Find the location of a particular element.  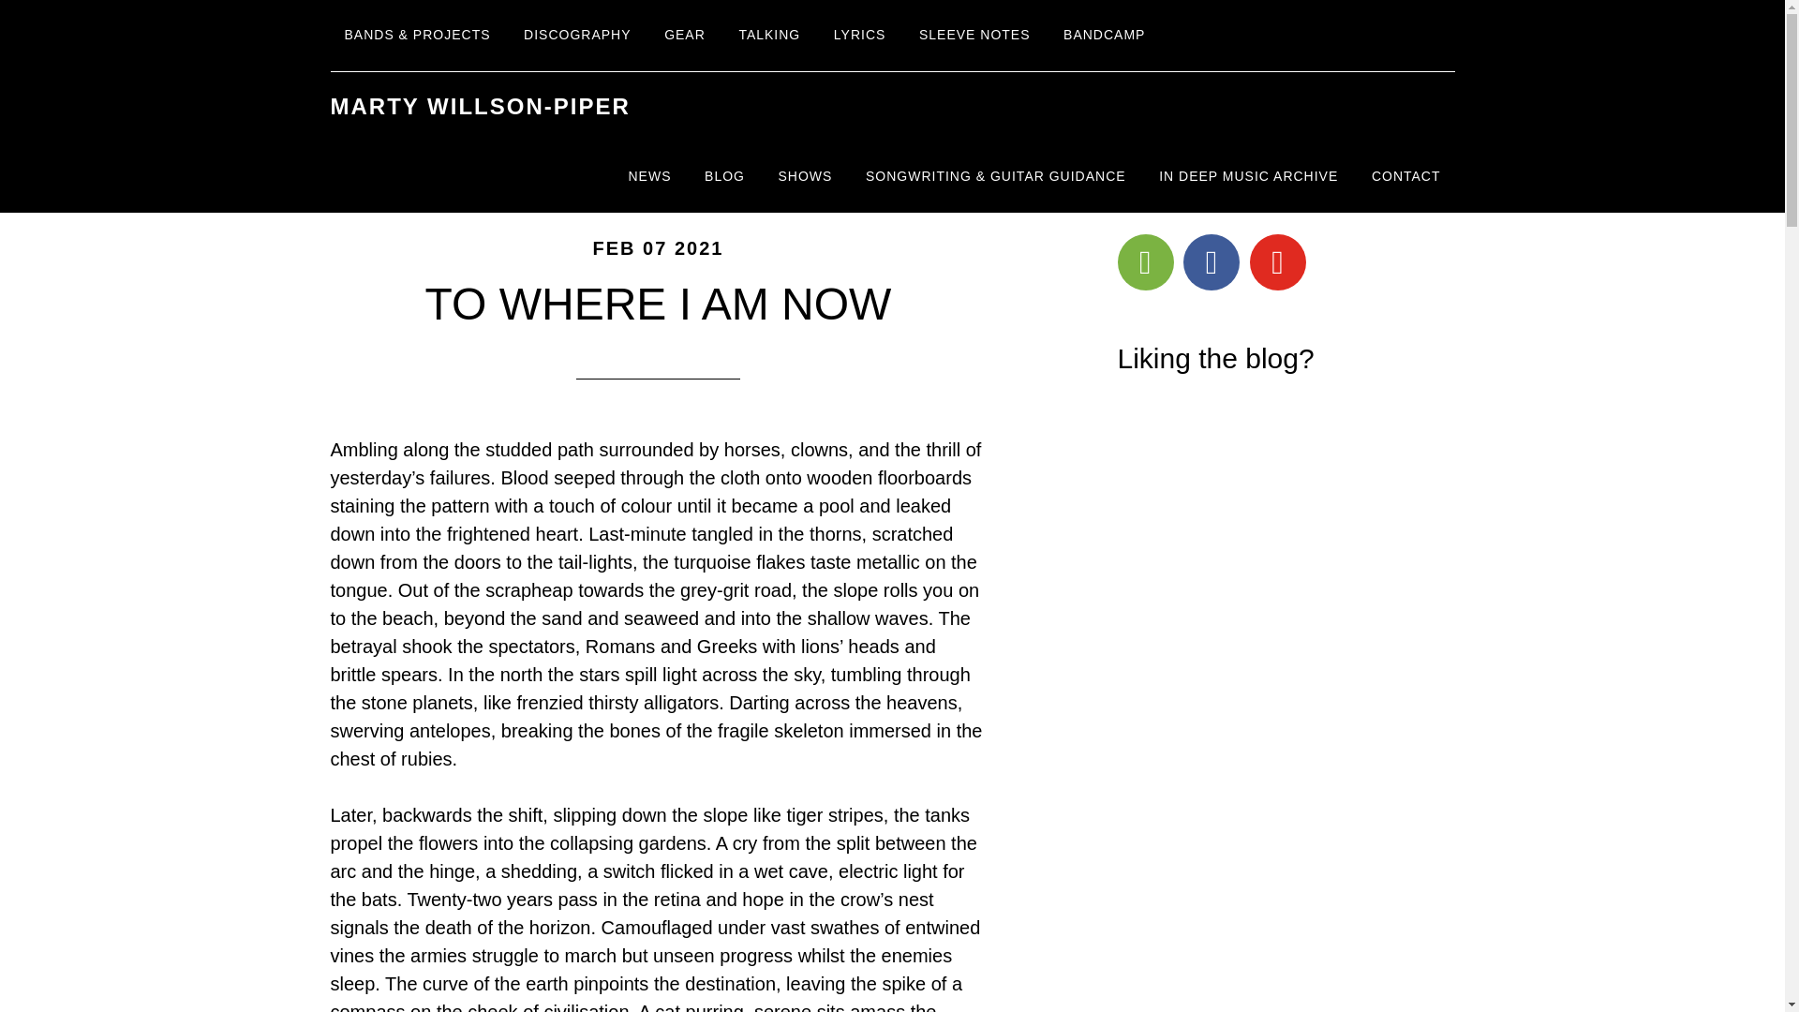

Facebook is located at coordinates (1211, 261).